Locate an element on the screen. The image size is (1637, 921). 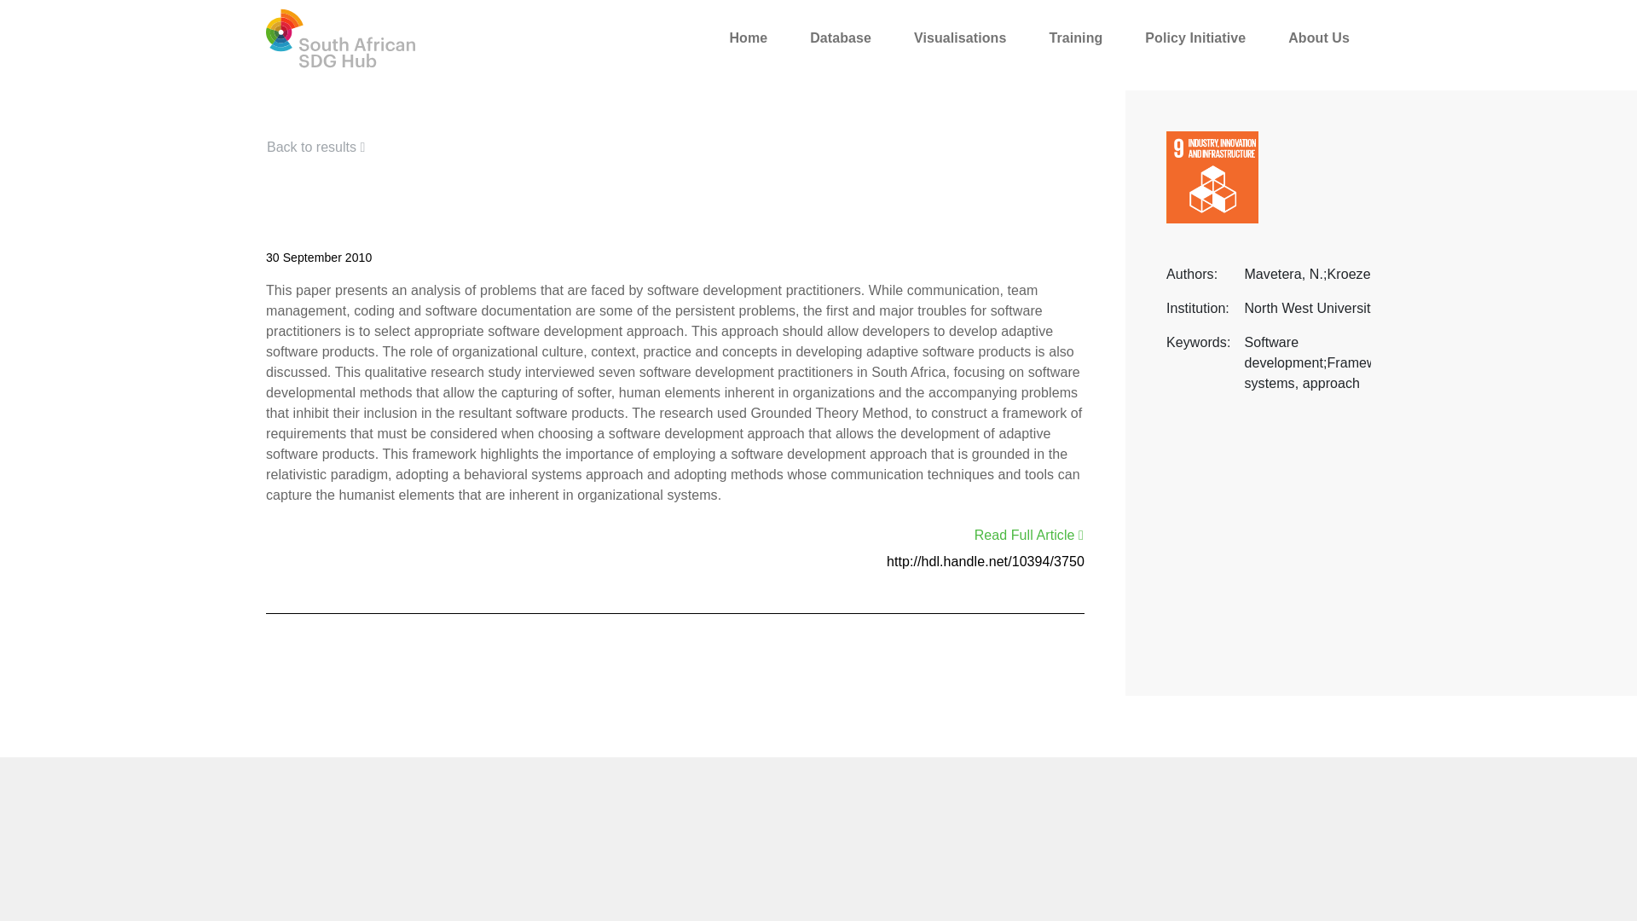
Home is located at coordinates (748, 38).